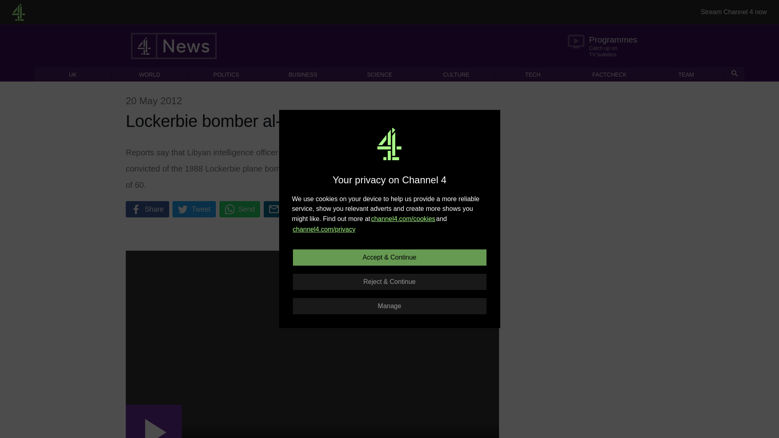 The width and height of the screenshot is (779, 438). Describe the element at coordinates (285, 209) in the screenshot. I see `World news` at that location.